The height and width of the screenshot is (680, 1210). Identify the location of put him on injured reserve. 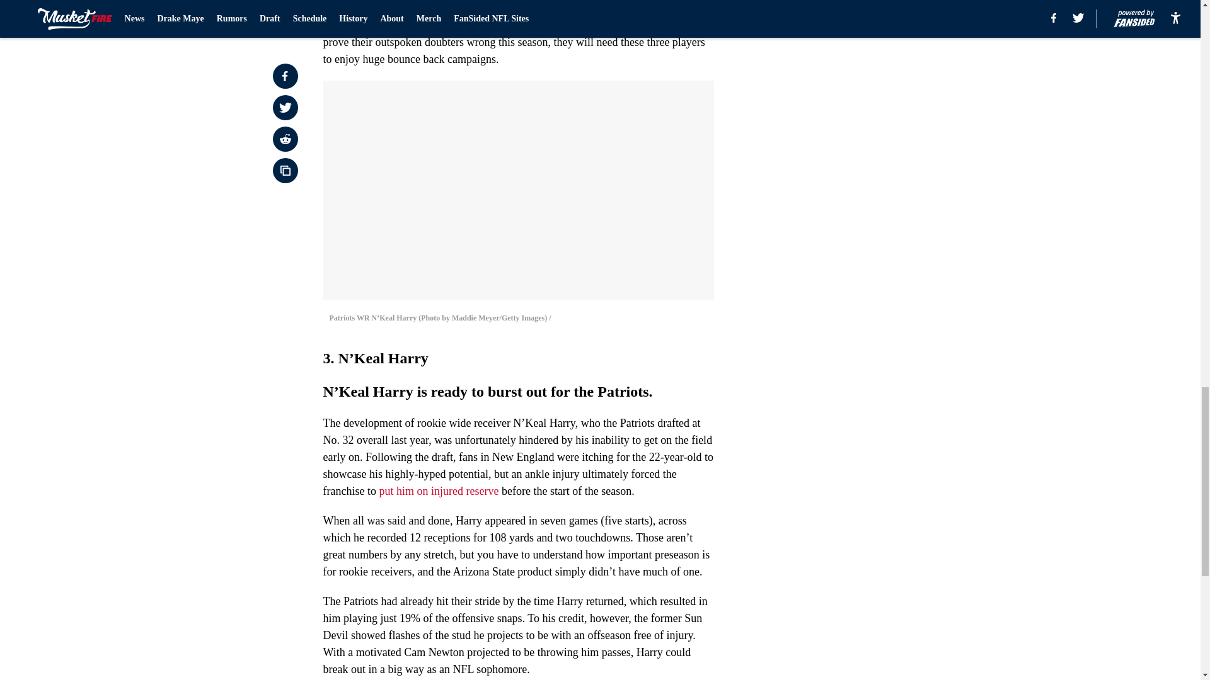
(439, 491).